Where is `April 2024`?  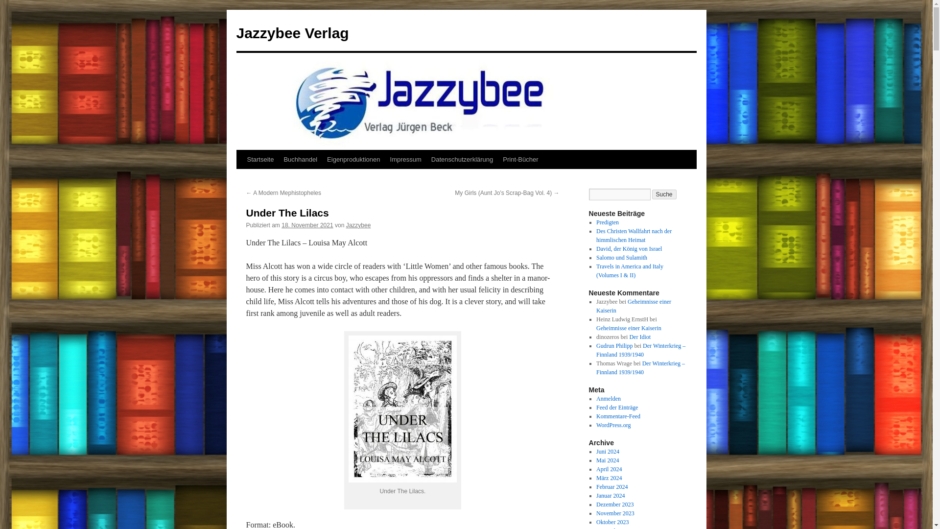 April 2024 is located at coordinates (609, 469).